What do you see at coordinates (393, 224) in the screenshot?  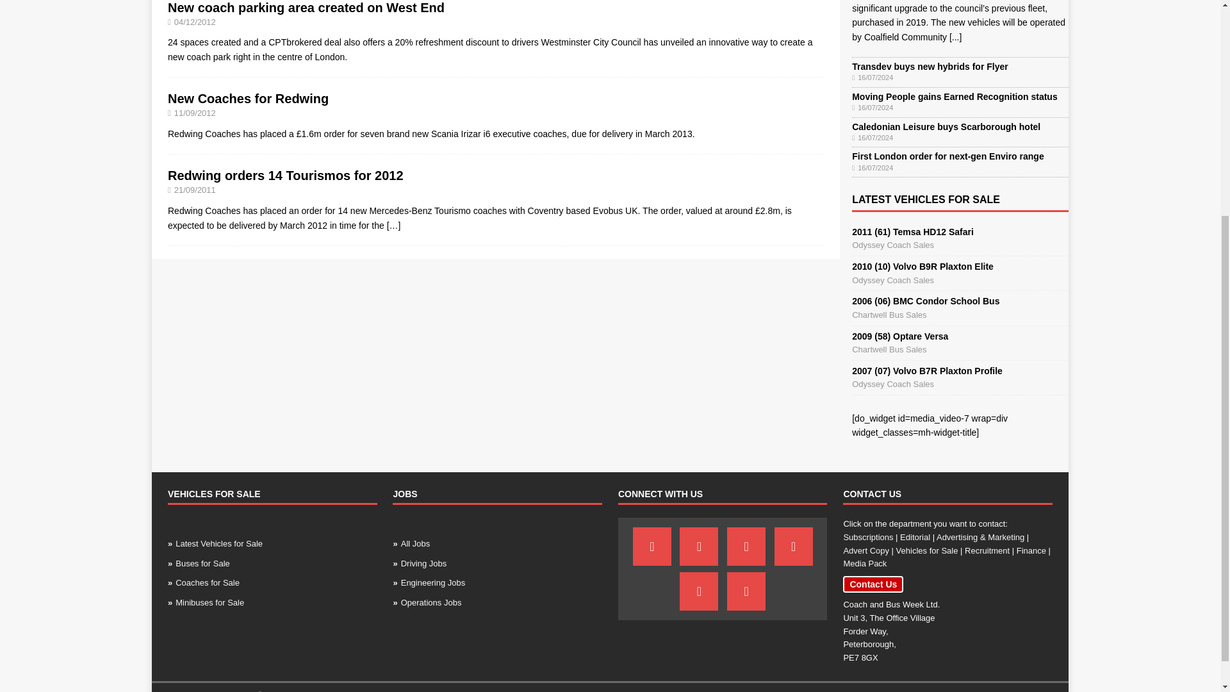 I see `Redwing orders 14 Tourismos for 2012` at bounding box center [393, 224].